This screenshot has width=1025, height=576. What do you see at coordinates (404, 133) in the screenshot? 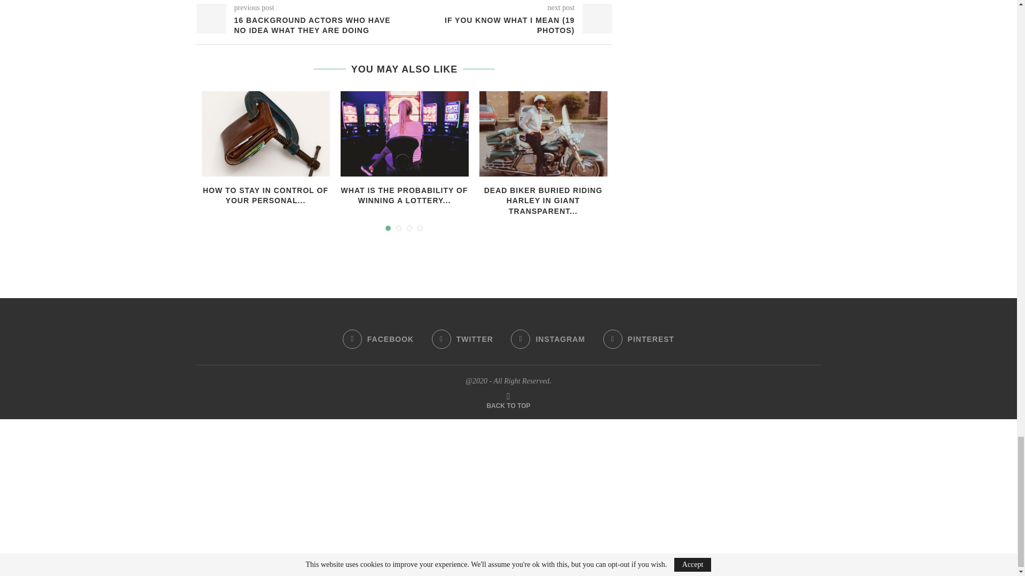
I see `What is the probability of winning a lottery jackpot?` at bounding box center [404, 133].